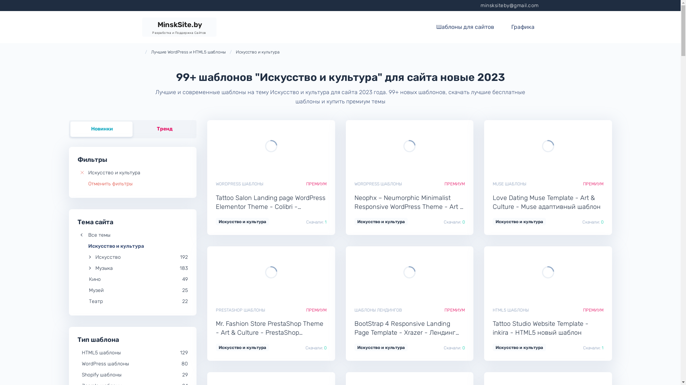 This screenshot has width=686, height=385. Describe the element at coordinates (510, 146) in the screenshot. I see `Love Dating Muse Template` at that location.